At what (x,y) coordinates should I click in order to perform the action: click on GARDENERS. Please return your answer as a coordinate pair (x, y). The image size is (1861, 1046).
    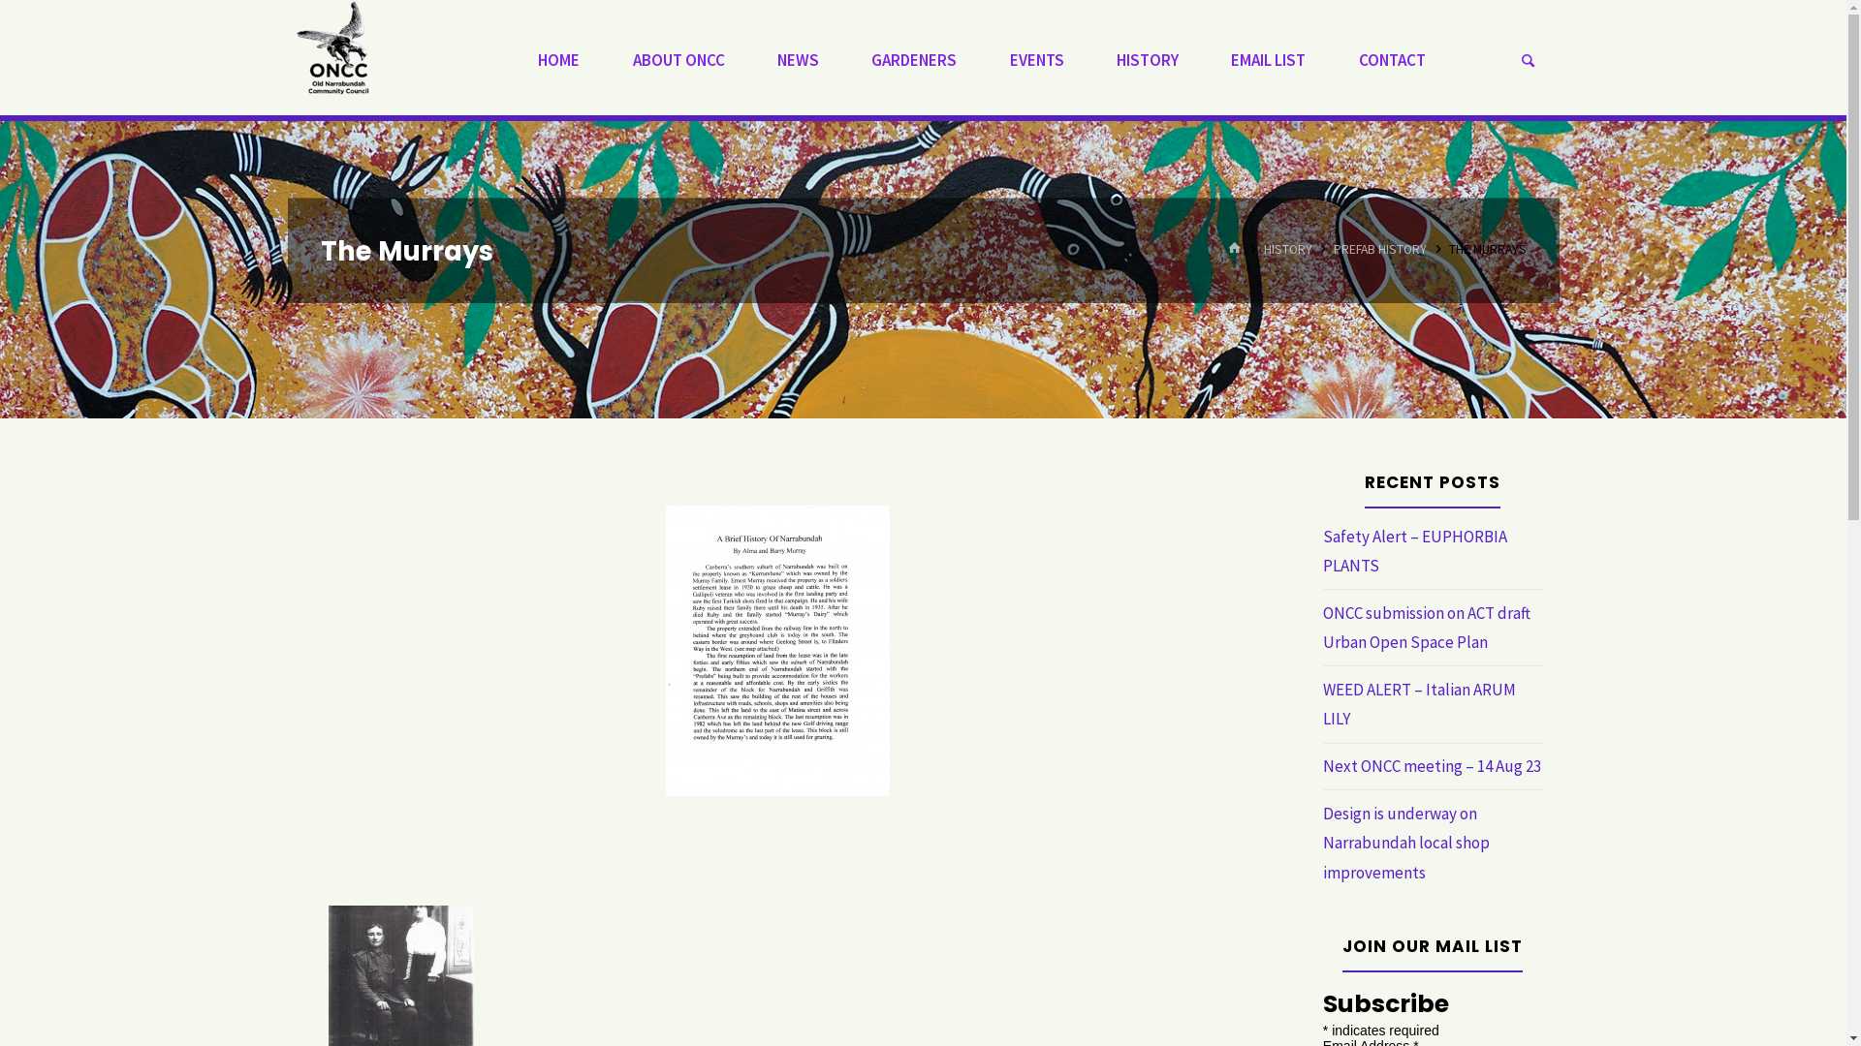
    Looking at the image, I should click on (913, 60).